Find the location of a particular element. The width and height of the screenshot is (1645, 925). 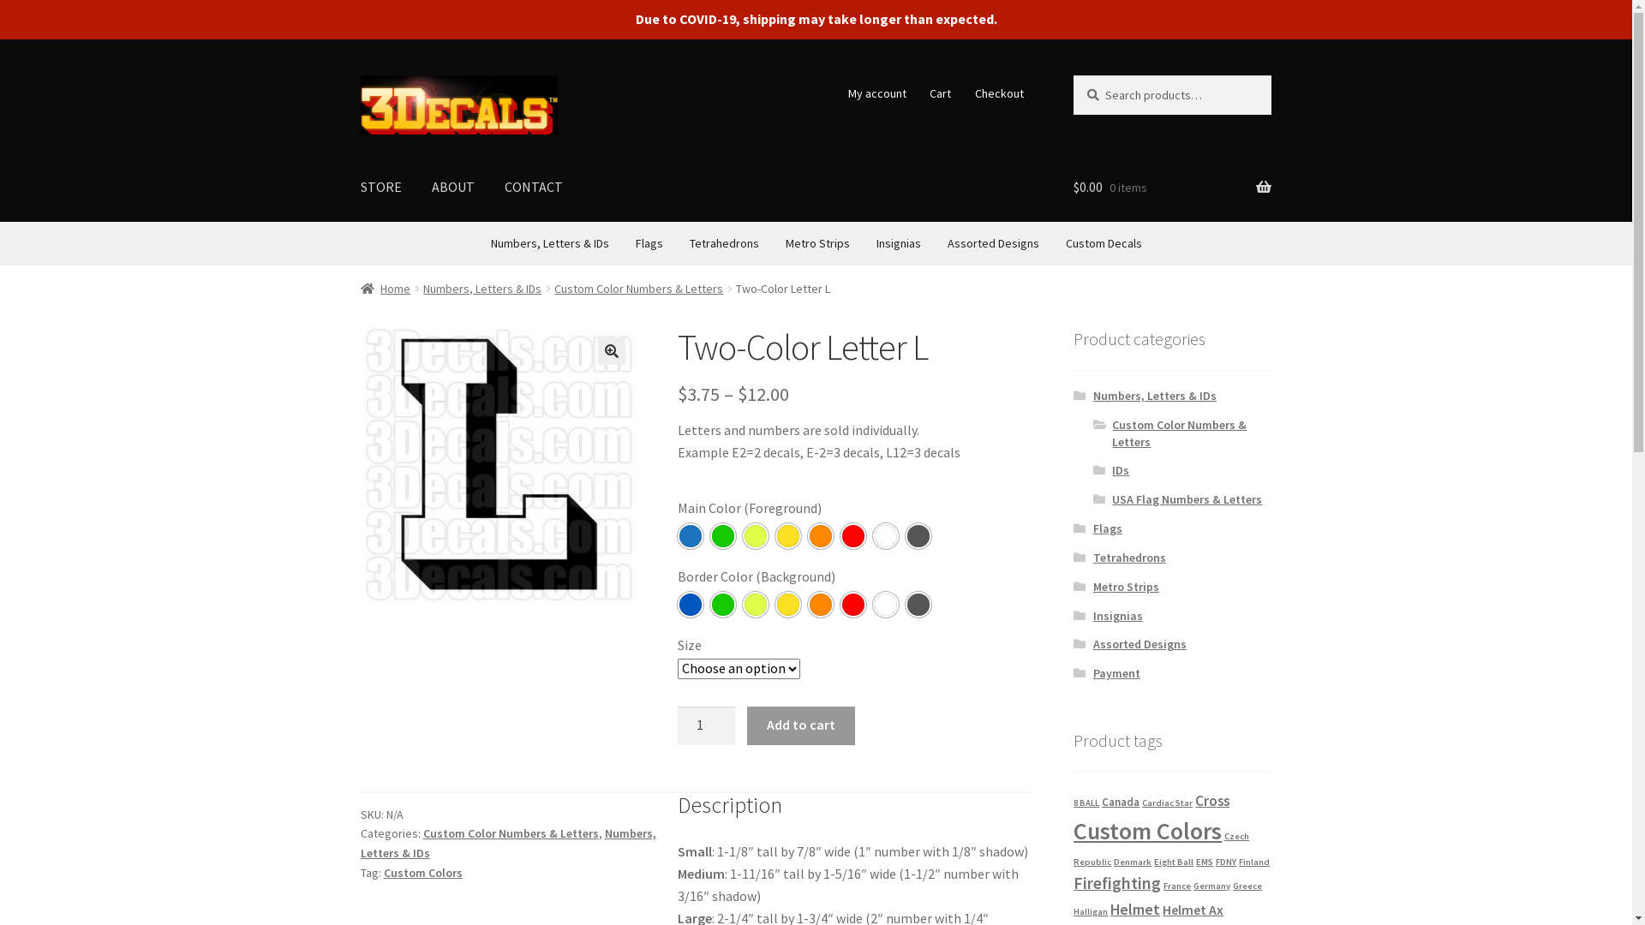

Helmet is located at coordinates (1135, 910).